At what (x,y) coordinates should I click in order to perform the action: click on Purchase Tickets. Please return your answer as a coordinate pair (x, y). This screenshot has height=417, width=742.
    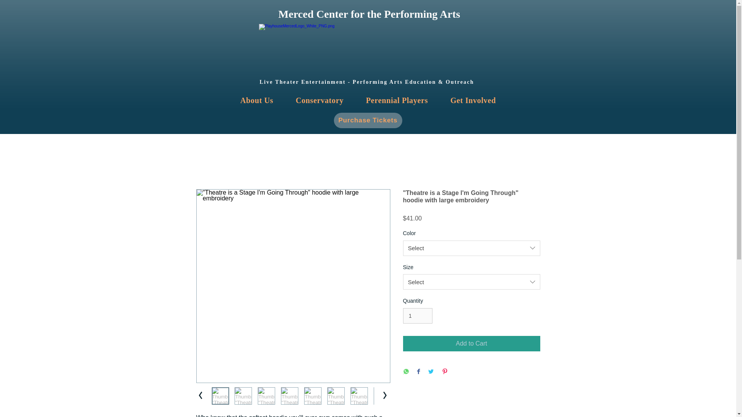
    Looking at the image, I should click on (397, 100).